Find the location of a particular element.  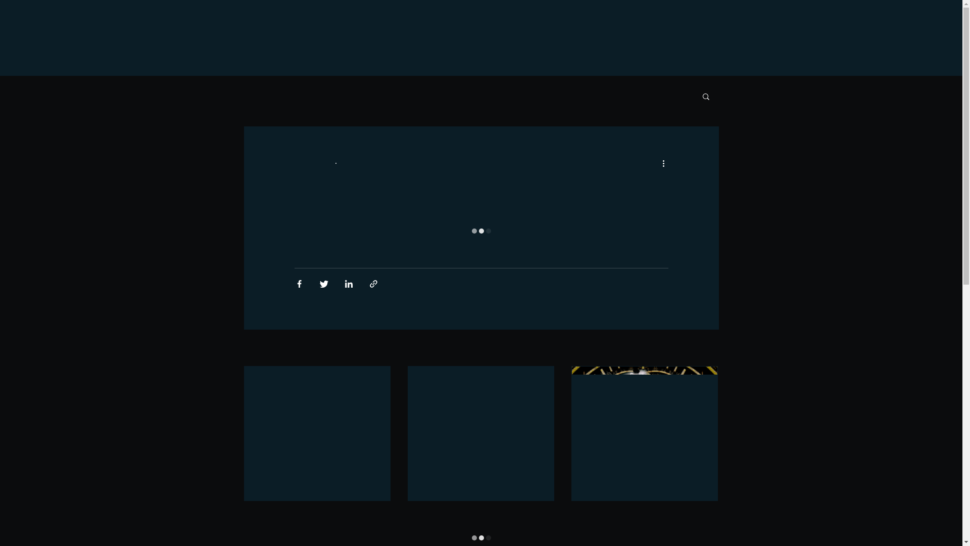

Introducing the Prodigy Series is located at coordinates (645, 466).